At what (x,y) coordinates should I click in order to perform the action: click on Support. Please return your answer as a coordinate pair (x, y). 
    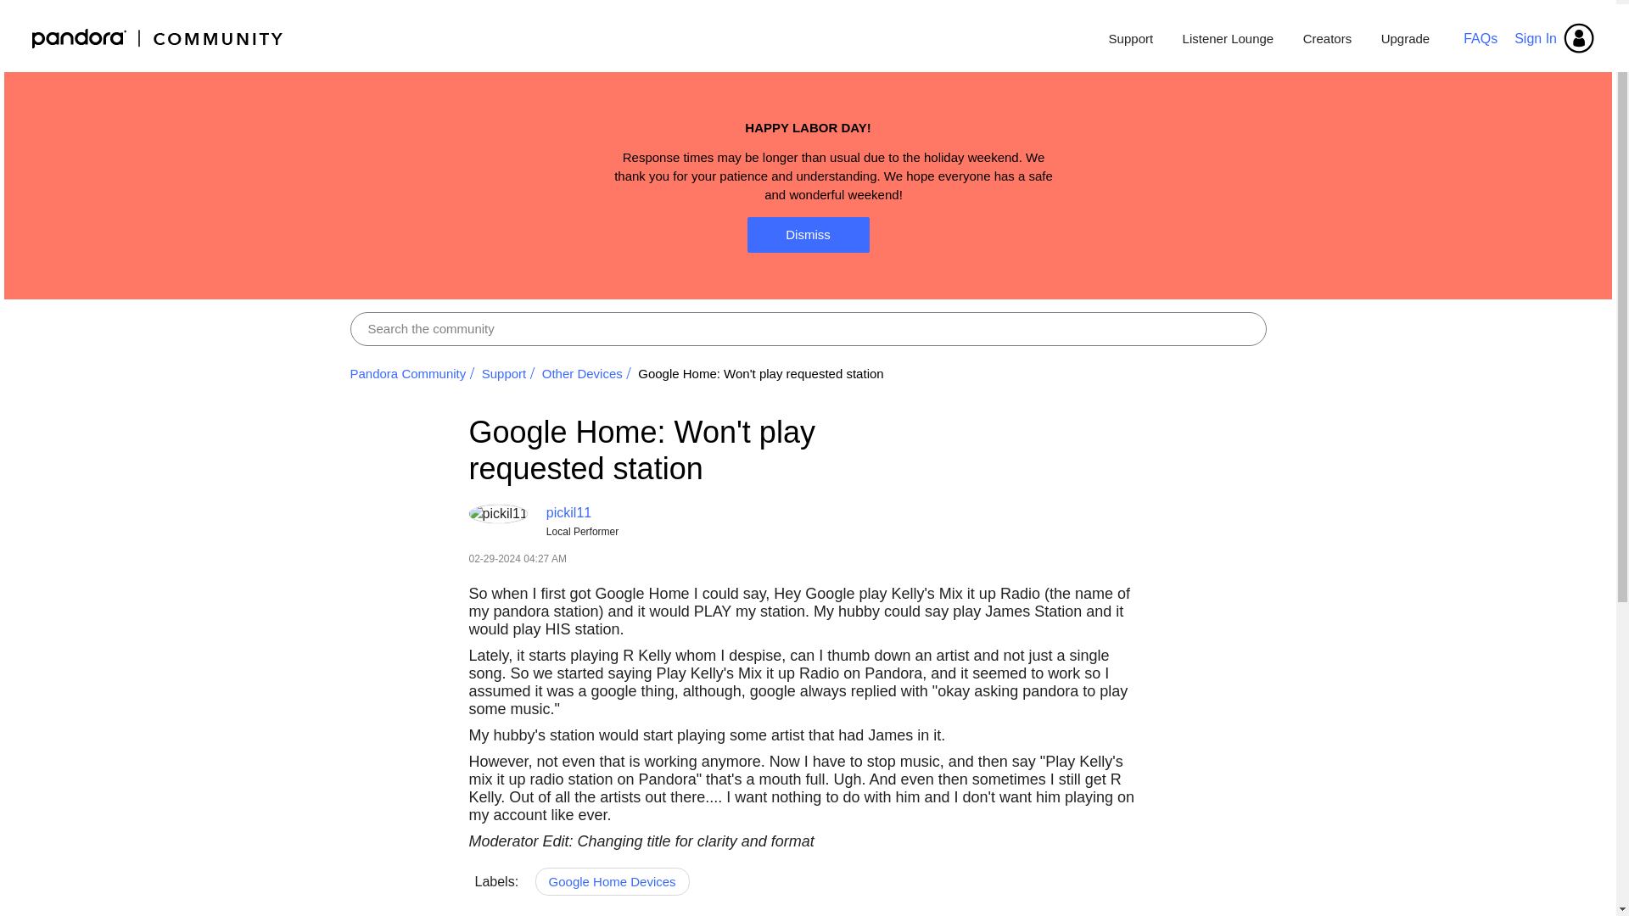
    Looking at the image, I should click on (1131, 39).